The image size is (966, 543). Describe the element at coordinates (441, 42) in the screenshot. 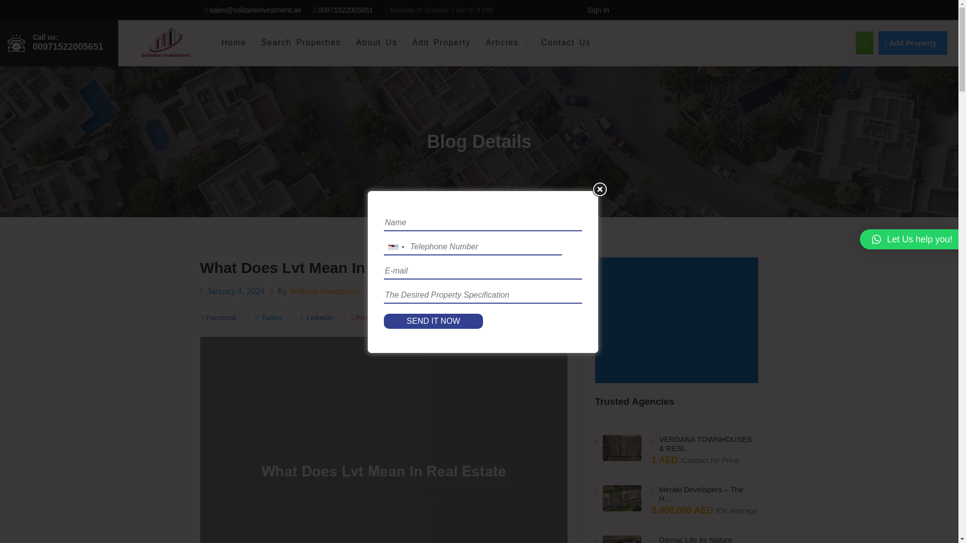

I see `Add Property` at that location.